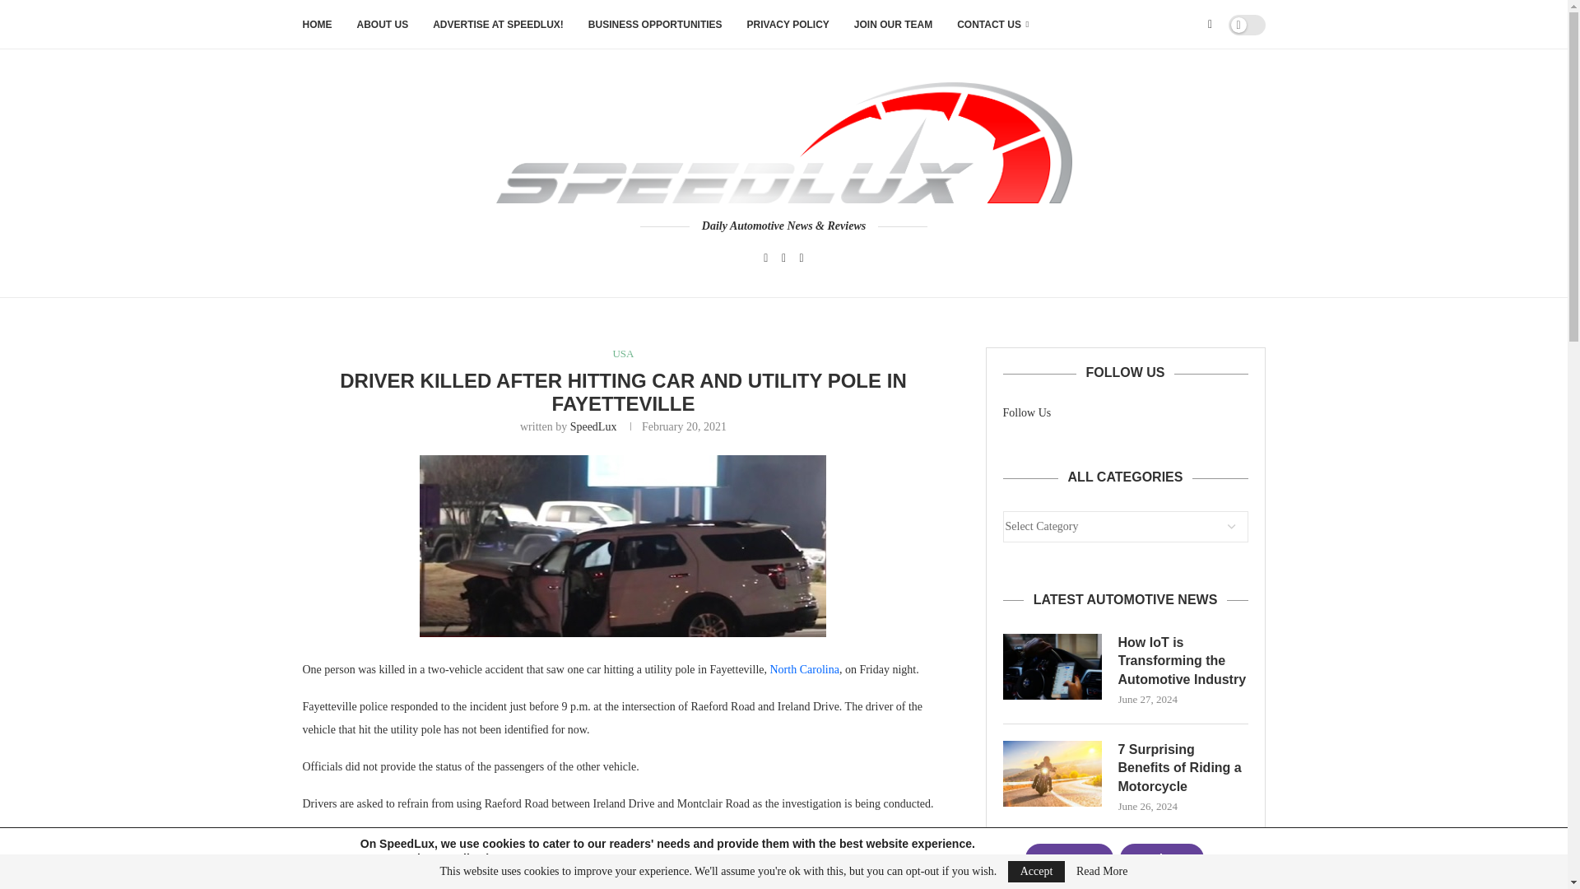 This screenshot has height=889, width=1580. Describe the element at coordinates (594, 426) in the screenshot. I see `SpeedLux` at that location.